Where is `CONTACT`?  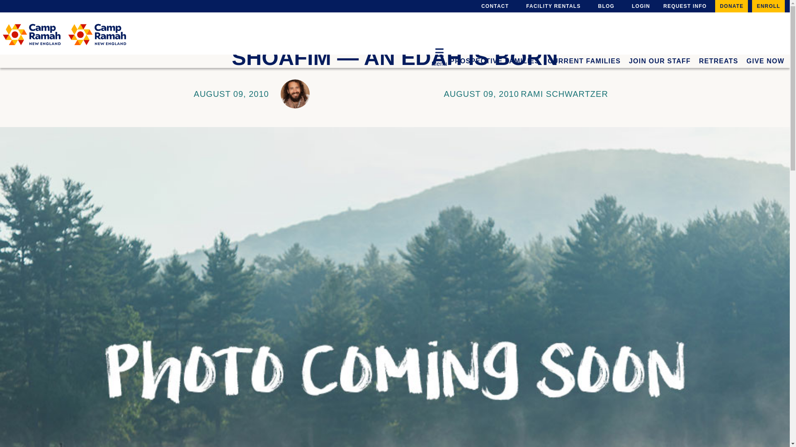 CONTACT is located at coordinates (493, 6).